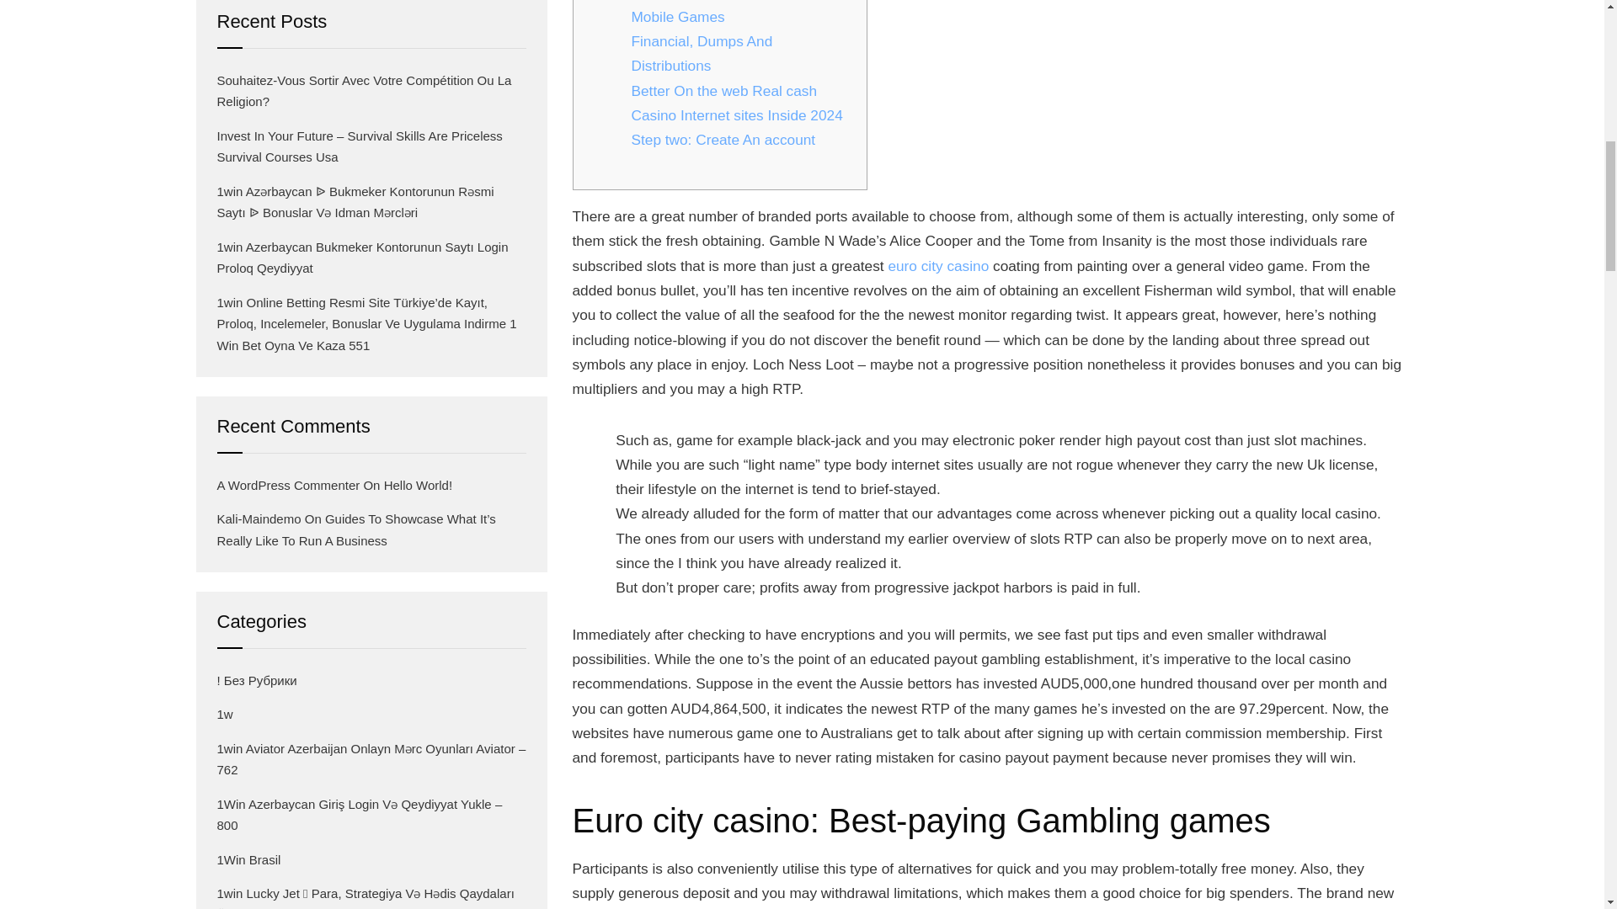 Image resolution: width=1617 pixels, height=909 pixels. Describe the element at coordinates (938, 266) in the screenshot. I see `euro city casino` at that location.